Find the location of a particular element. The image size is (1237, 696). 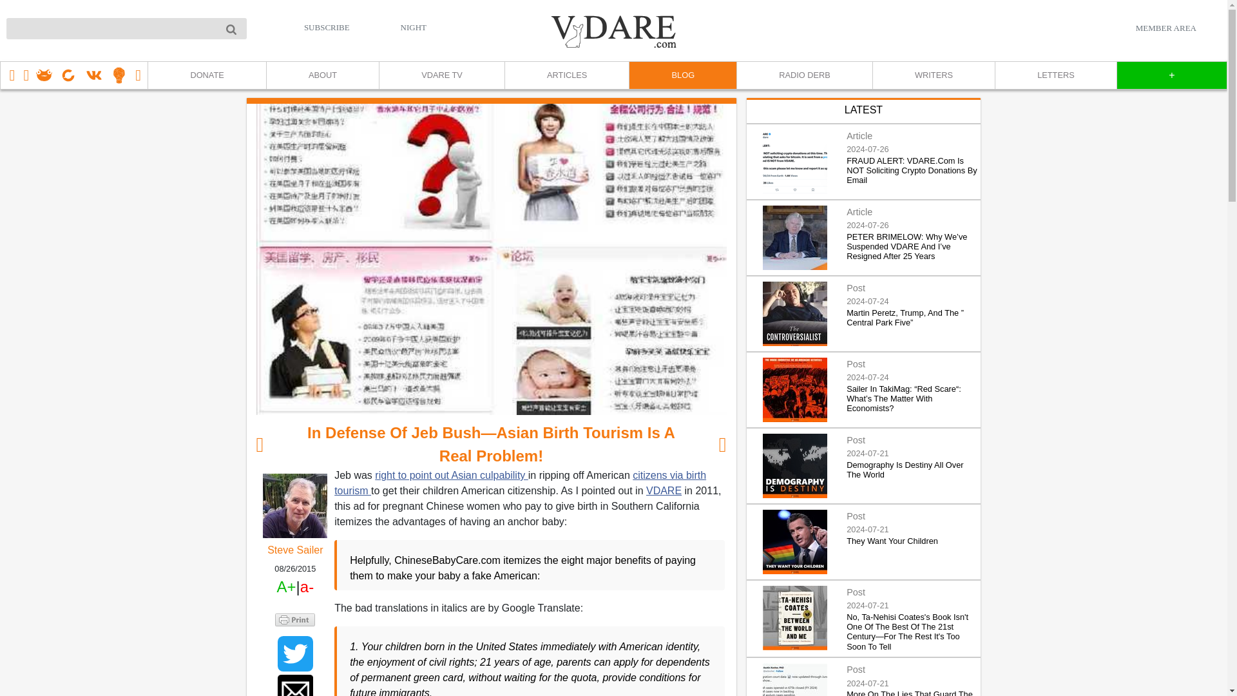

BLOG is located at coordinates (682, 75).